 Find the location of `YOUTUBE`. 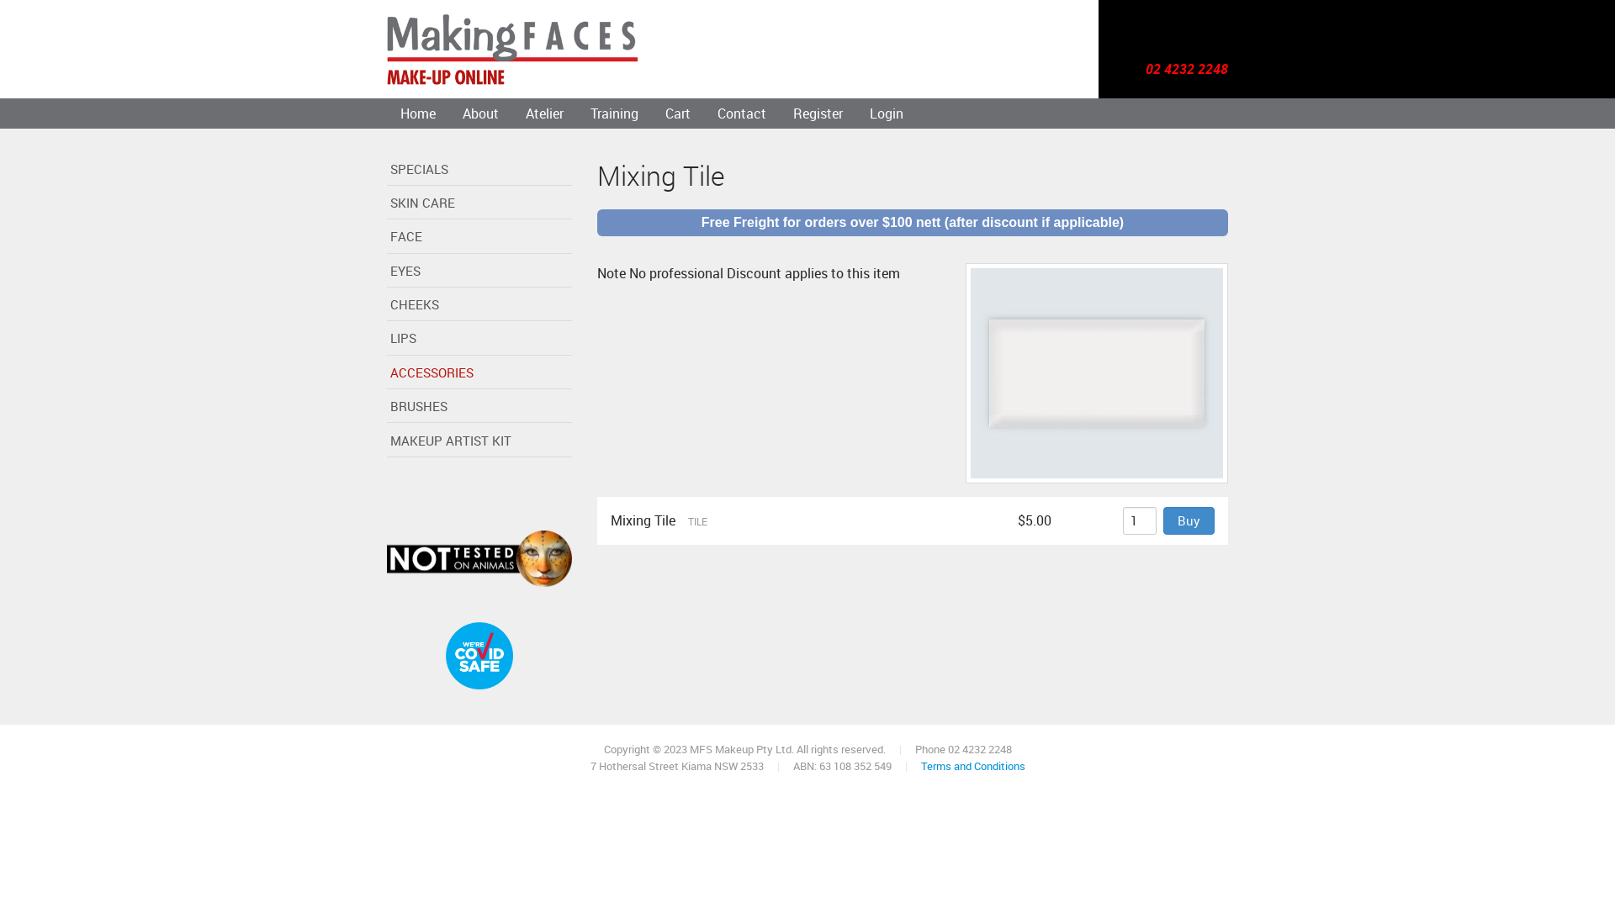

YOUTUBE is located at coordinates (433, 493).